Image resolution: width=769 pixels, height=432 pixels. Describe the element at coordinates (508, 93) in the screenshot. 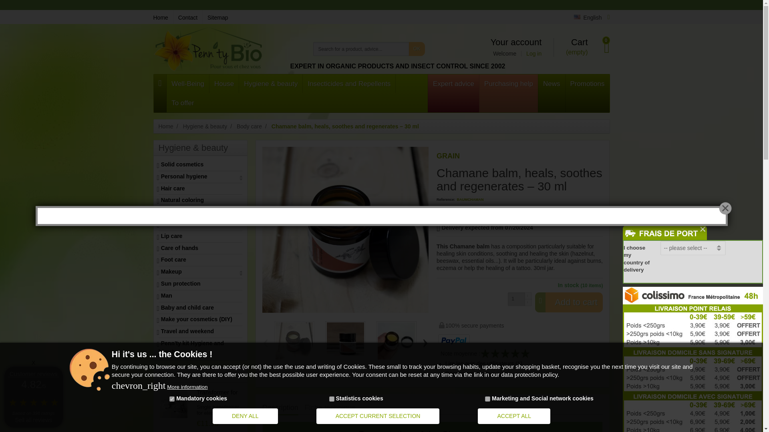

I see `Purchasing help` at that location.